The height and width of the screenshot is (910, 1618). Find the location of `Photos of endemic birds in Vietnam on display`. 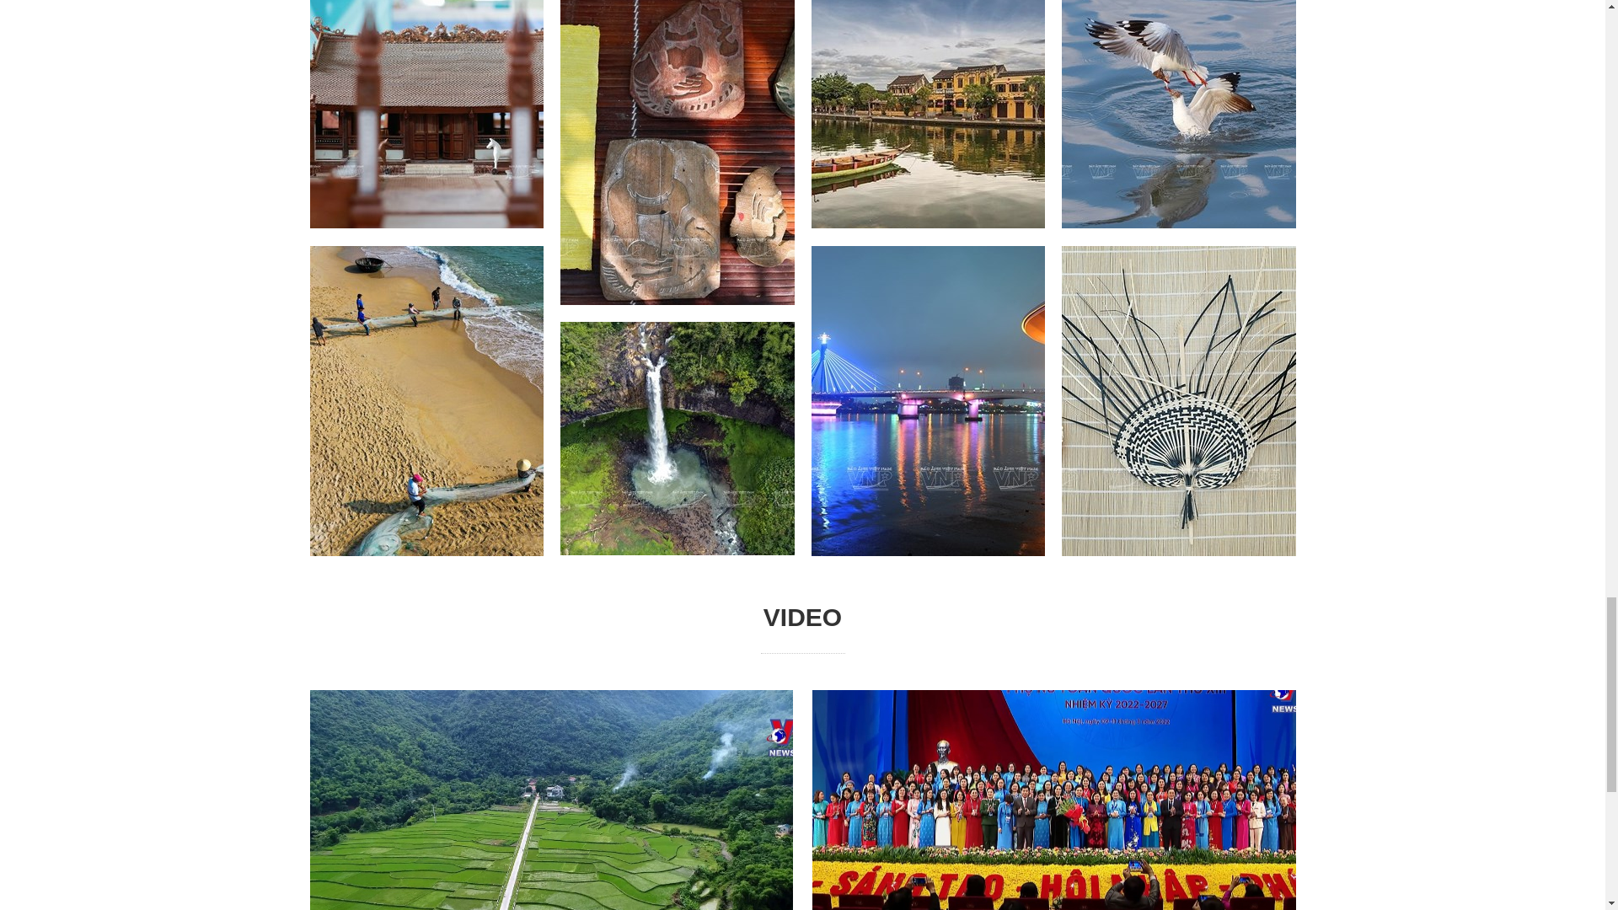

Photos of endemic birds in Vietnam on display is located at coordinates (1178, 115).